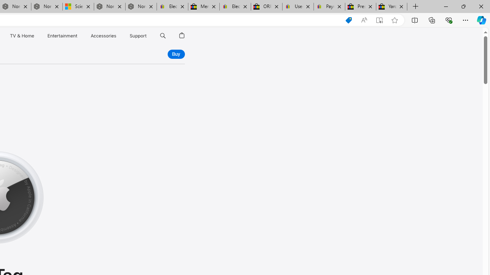 This screenshot has width=490, height=275. What do you see at coordinates (163, 36) in the screenshot?
I see `Search apple.com` at bounding box center [163, 36].